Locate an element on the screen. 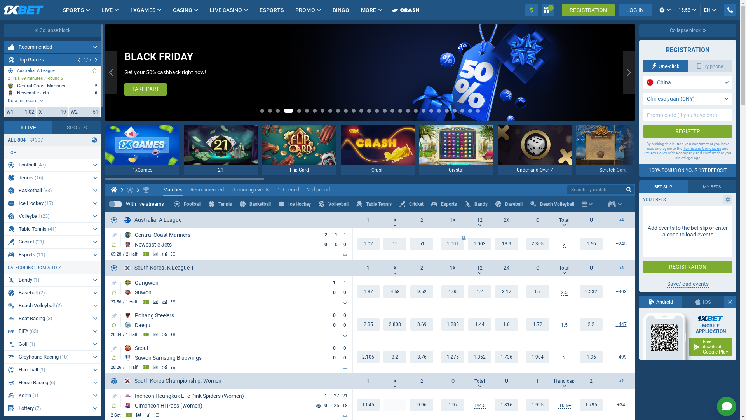  1.2 is located at coordinates (479, 292).